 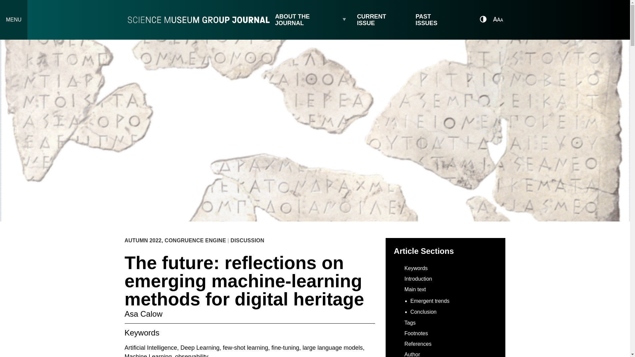 I want to click on PAST ISSUES, so click(x=435, y=20).